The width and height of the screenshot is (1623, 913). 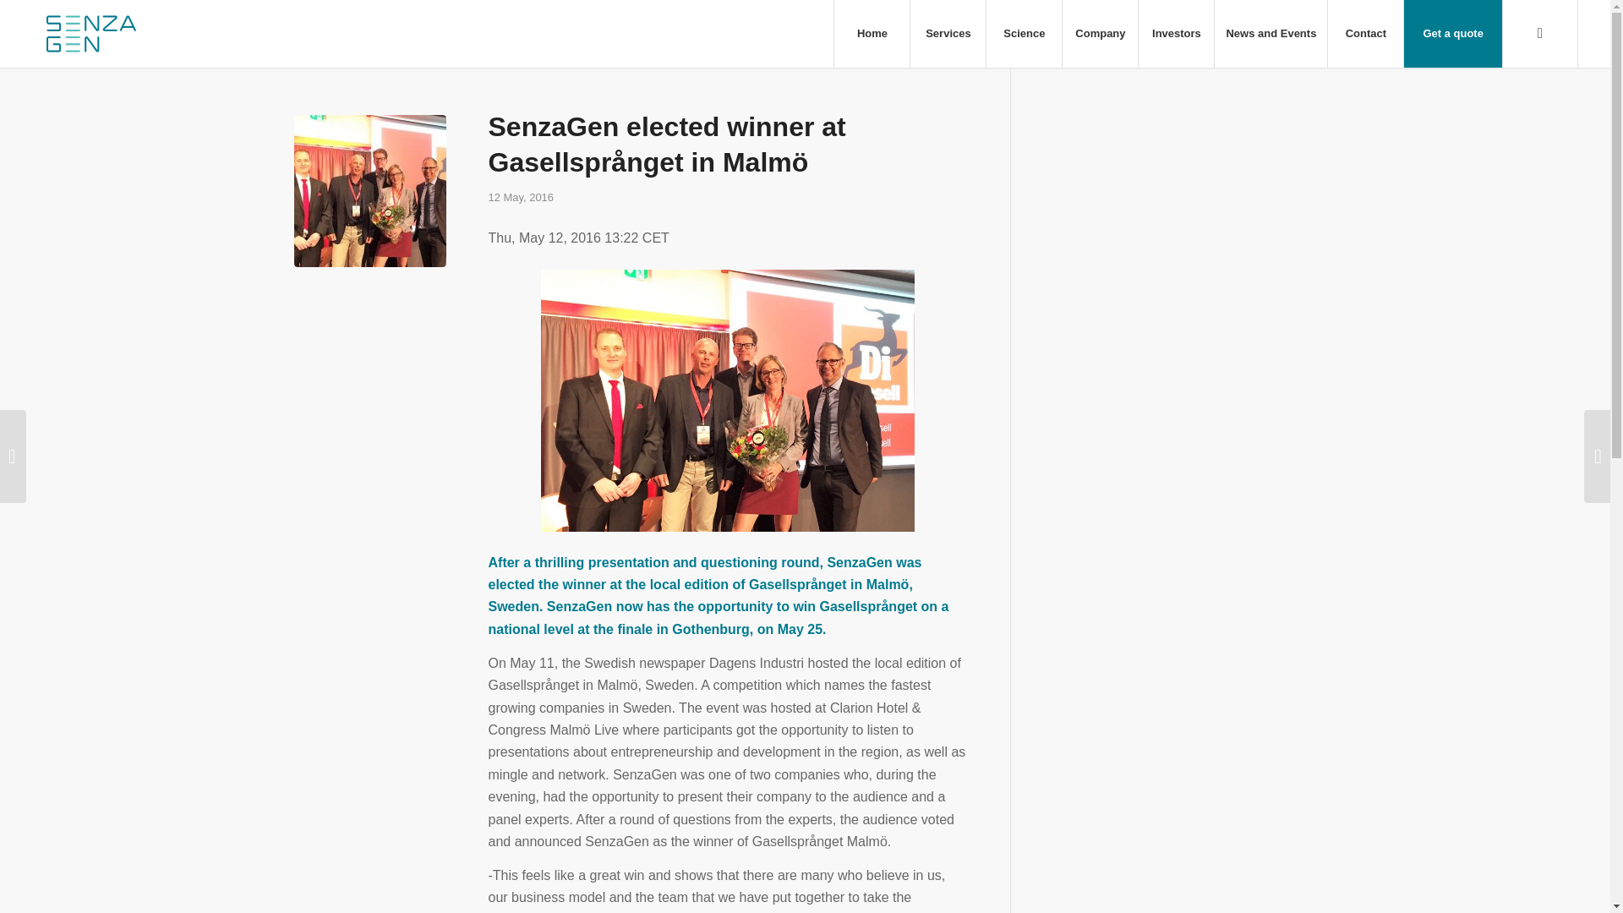 I want to click on Science, so click(x=1023, y=34).